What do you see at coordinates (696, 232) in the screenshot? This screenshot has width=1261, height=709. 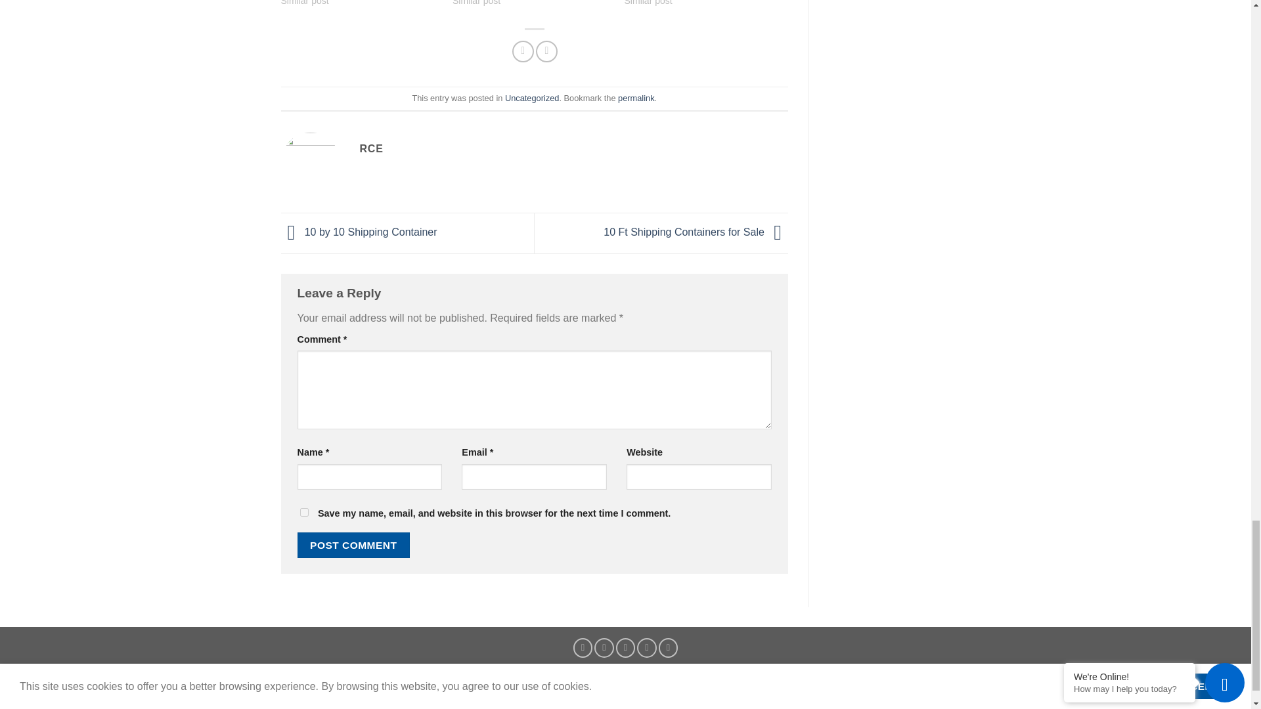 I see `10 Ft Shipping Containers for Sale` at bounding box center [696, 232].